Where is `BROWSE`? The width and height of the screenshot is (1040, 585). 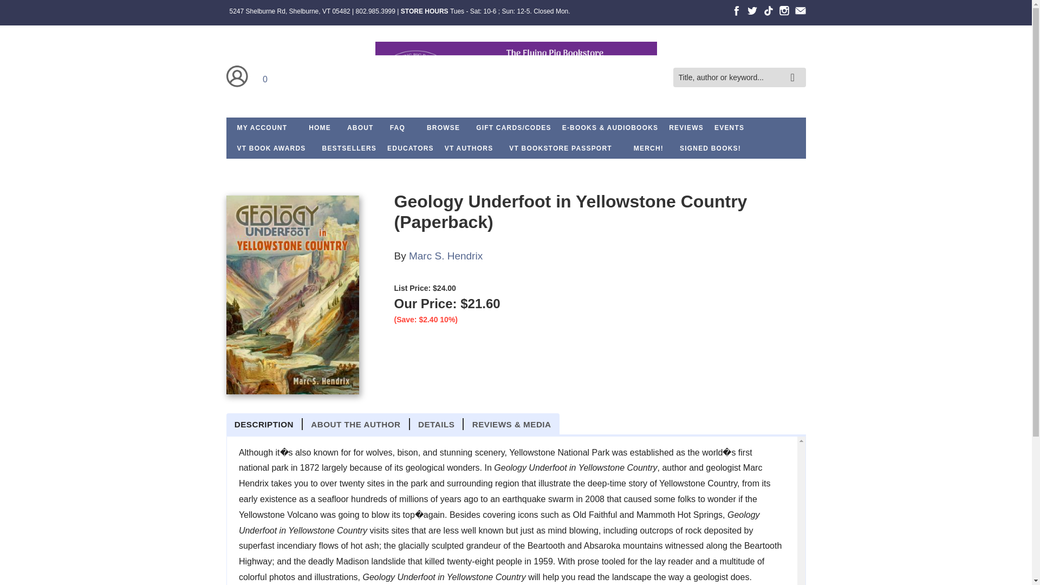
BROWSE is located at coordinates (443, 128).